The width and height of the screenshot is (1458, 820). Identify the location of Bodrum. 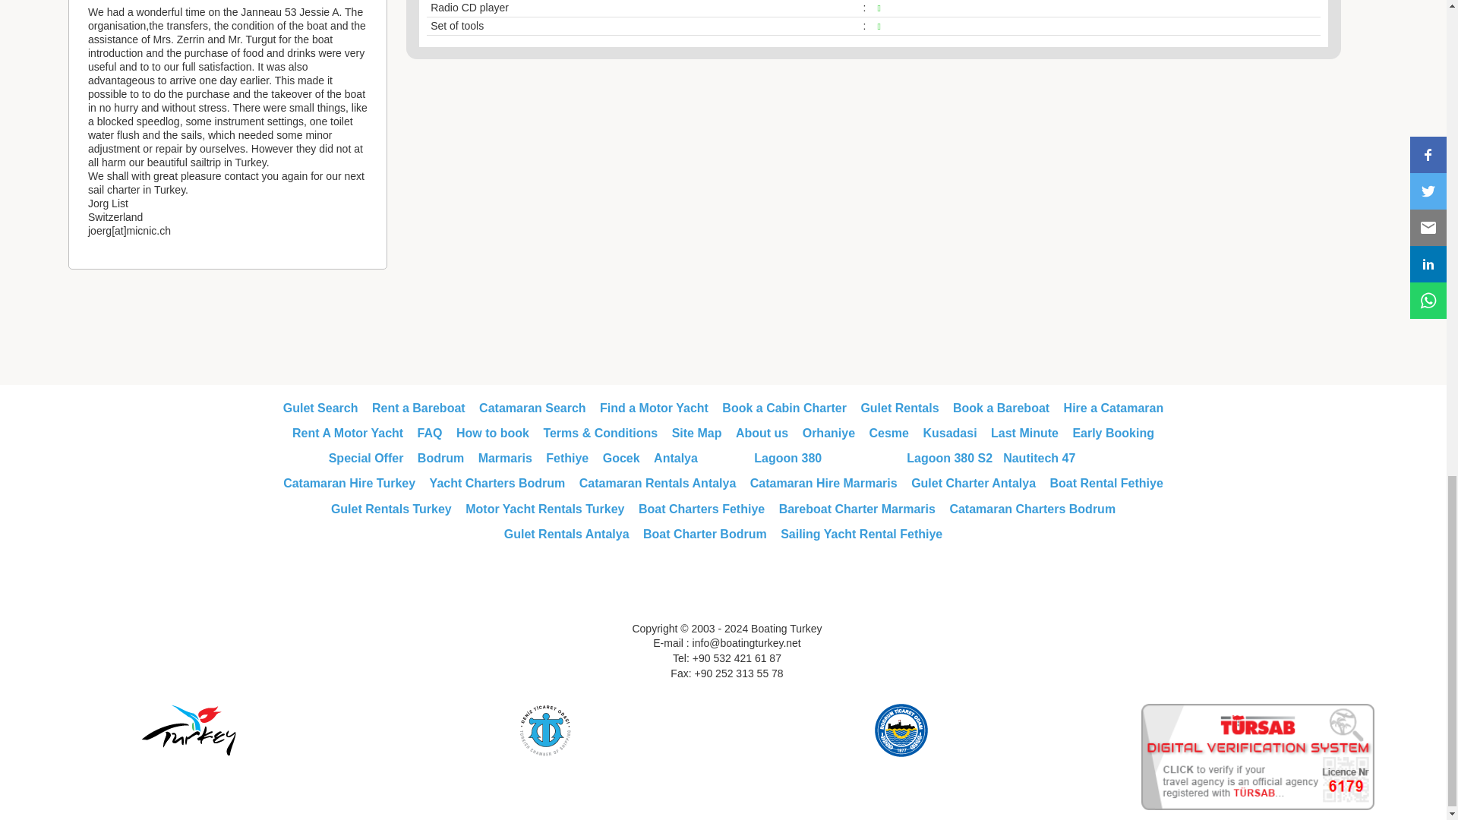
(440, 459).